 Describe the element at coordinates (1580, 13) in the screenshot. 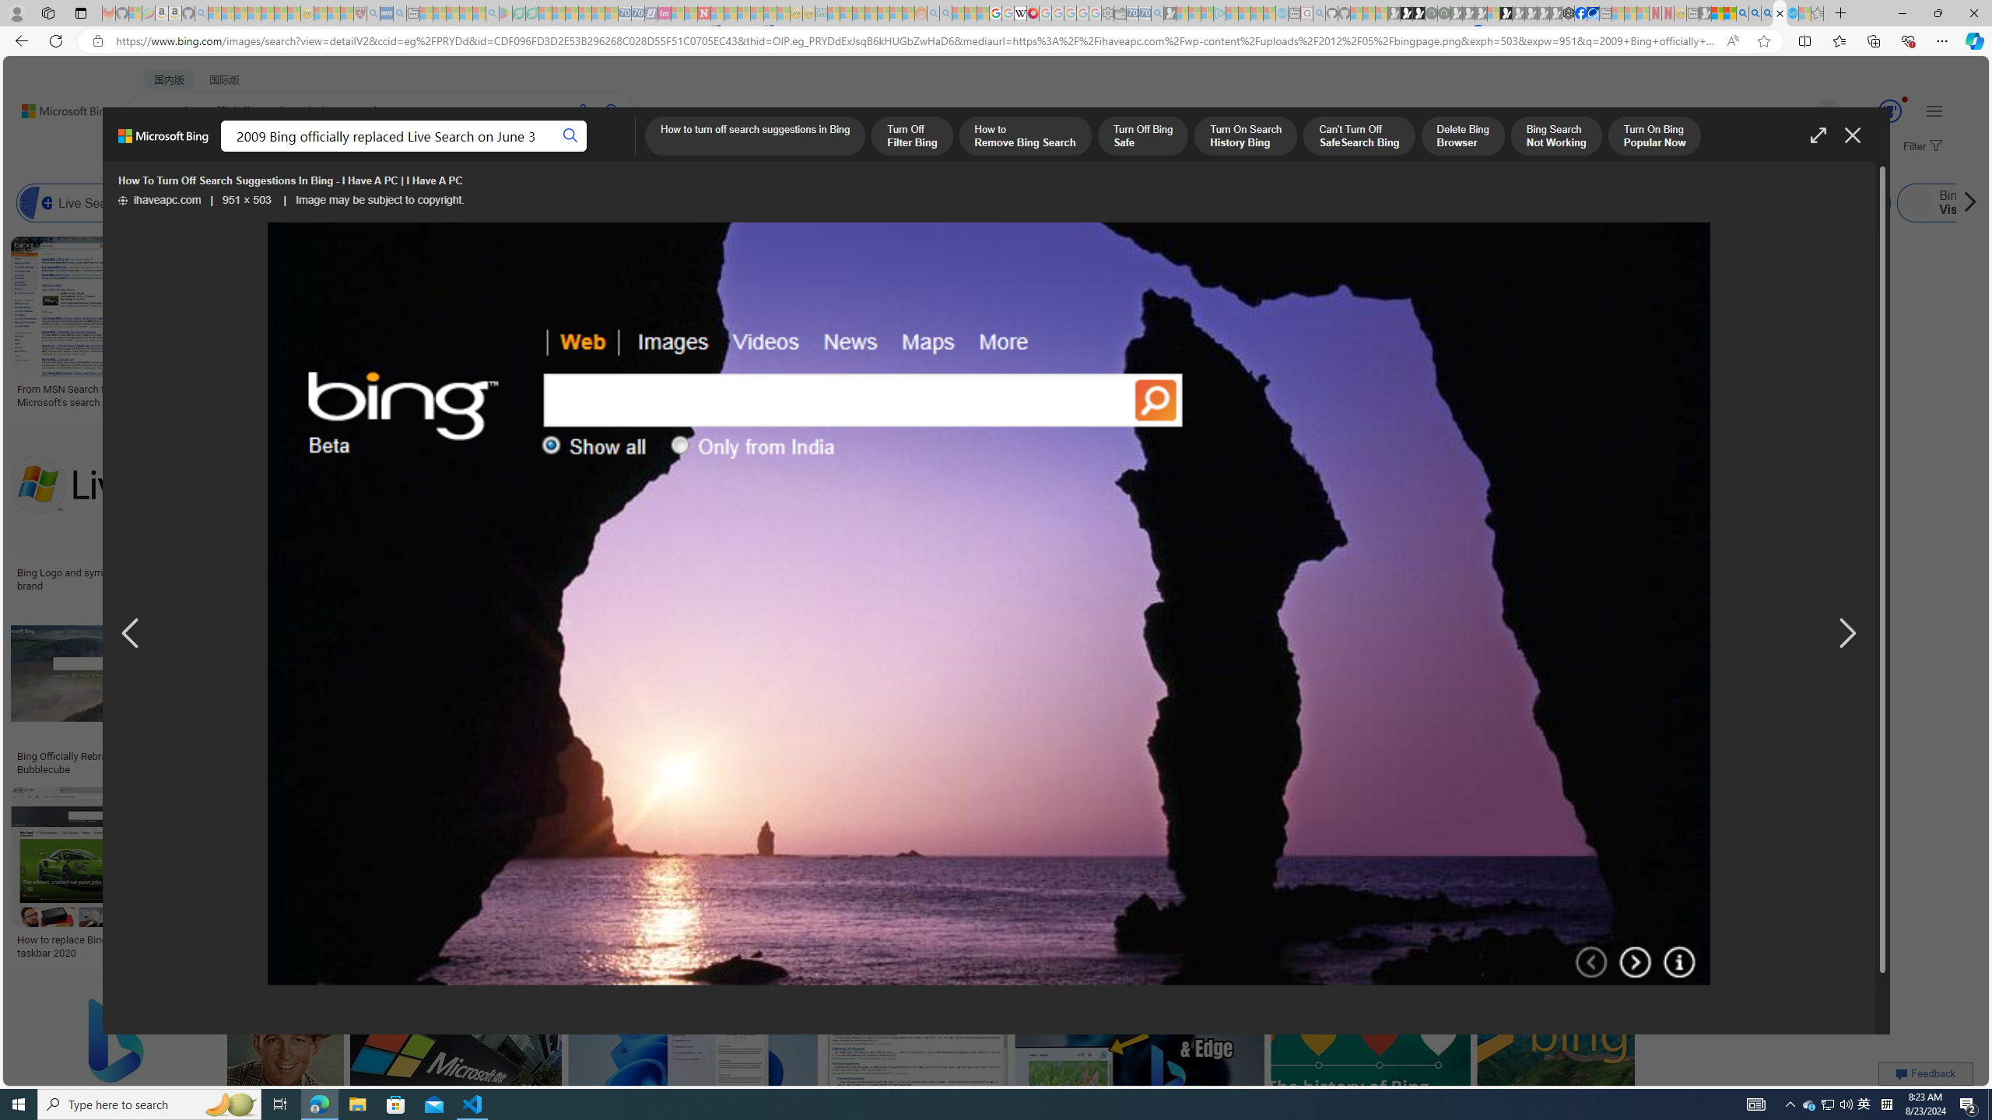

I see `Nordace | Facebook` at that location.